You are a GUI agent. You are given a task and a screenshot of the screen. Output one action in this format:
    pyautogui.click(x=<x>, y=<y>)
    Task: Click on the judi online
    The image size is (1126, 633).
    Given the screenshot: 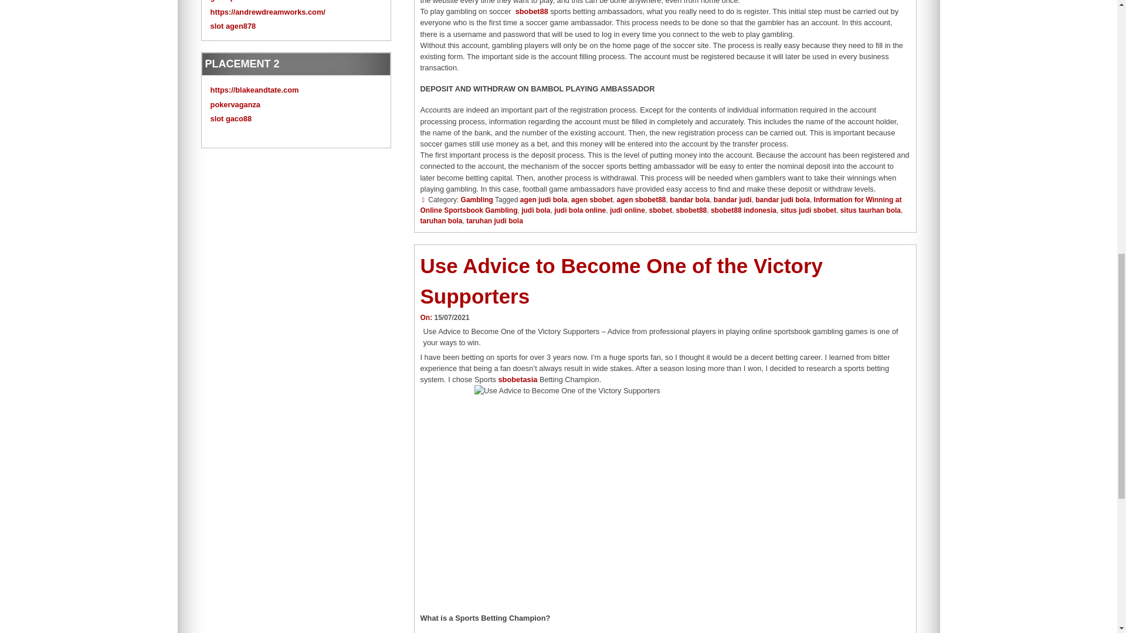 What is the action you would take?
    pyautogui.click(x=628, y=210)
    